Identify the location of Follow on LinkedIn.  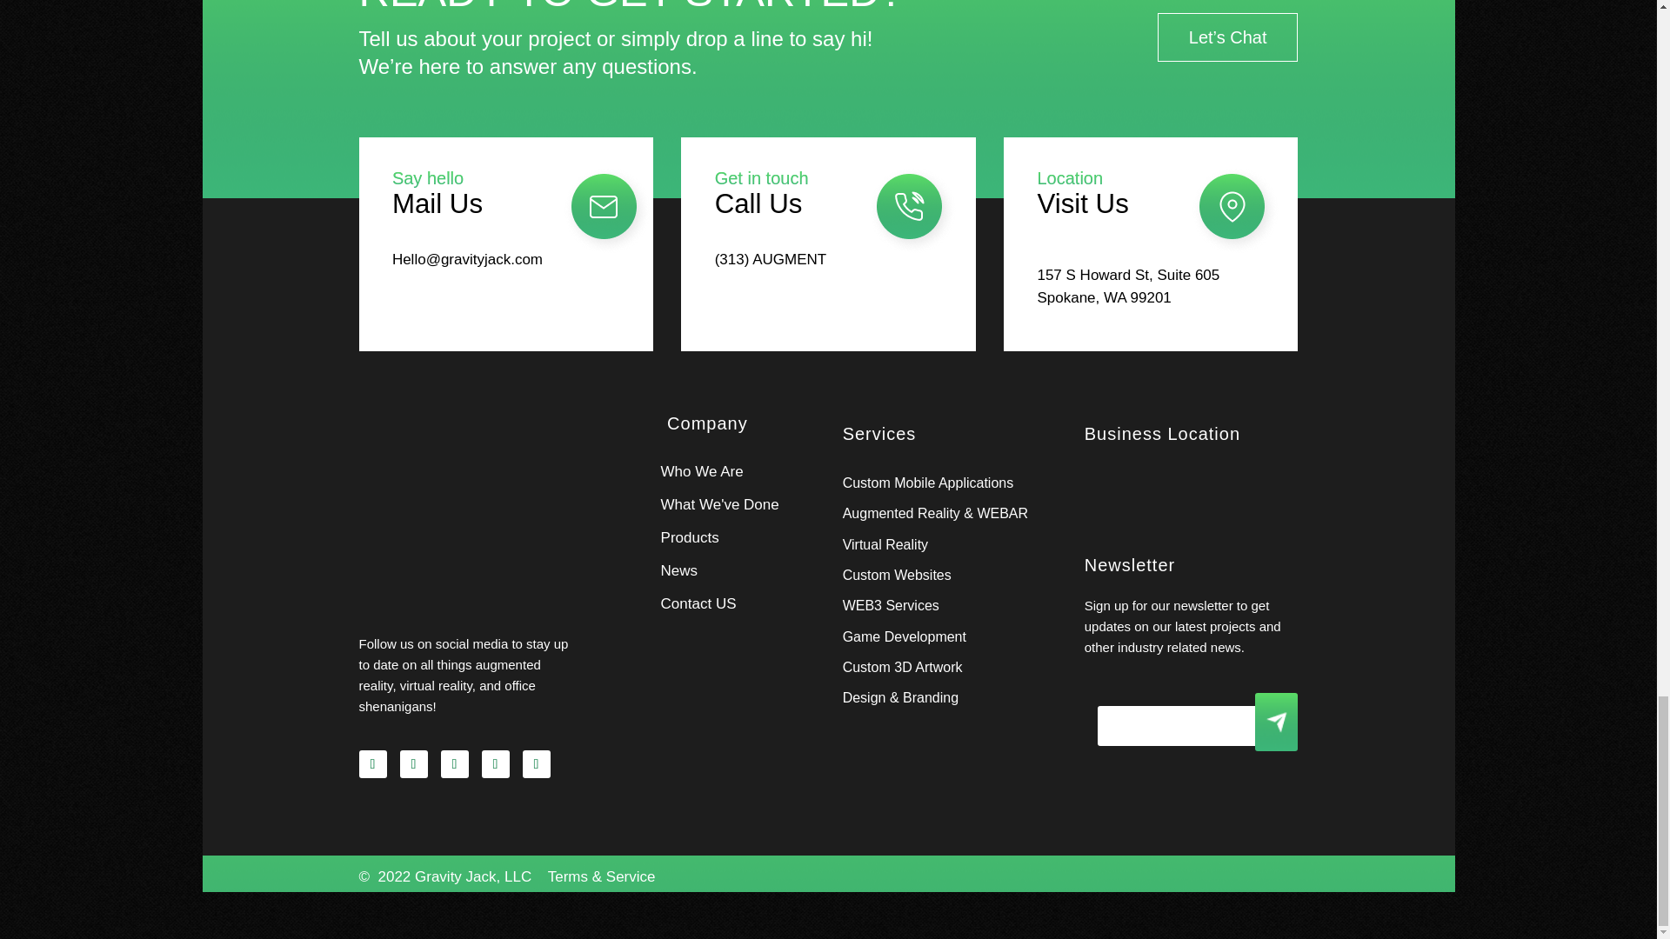
(496, 763).